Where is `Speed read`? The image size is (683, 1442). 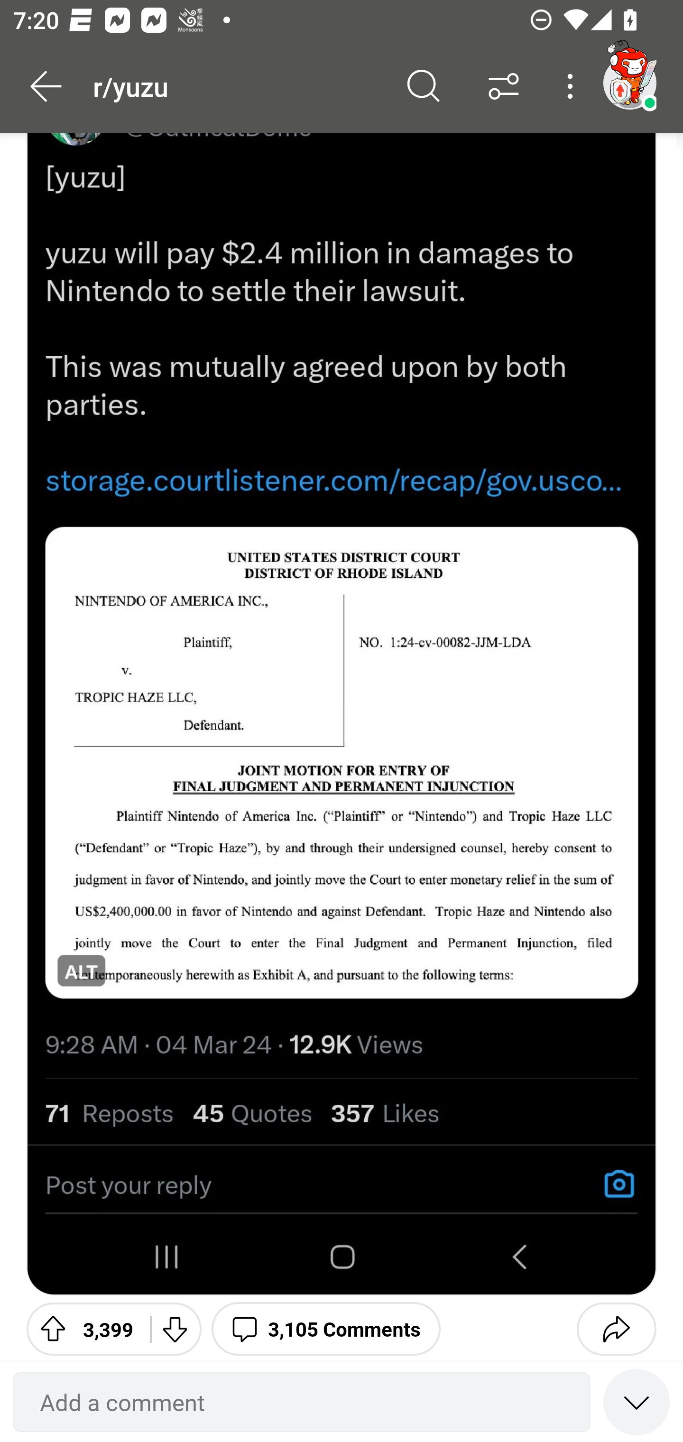 Speed read is located at coordinates (637, 1401).